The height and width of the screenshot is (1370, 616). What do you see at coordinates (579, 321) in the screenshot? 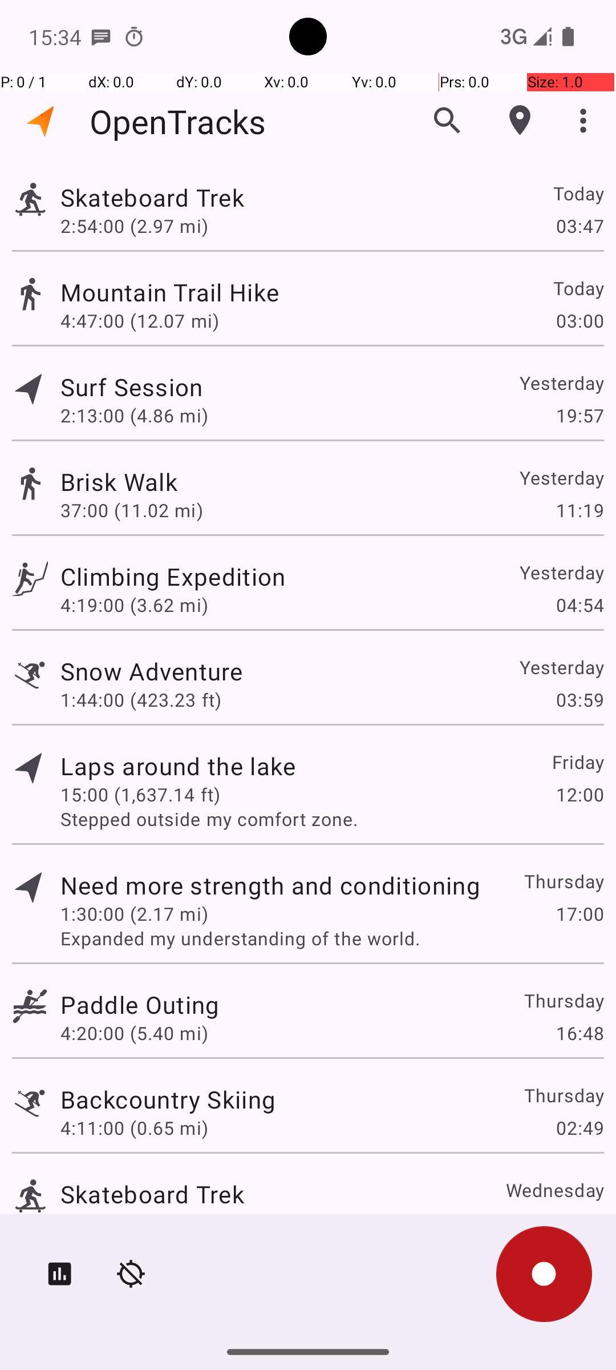
I see `03:00` at bounding box center [579, 321].